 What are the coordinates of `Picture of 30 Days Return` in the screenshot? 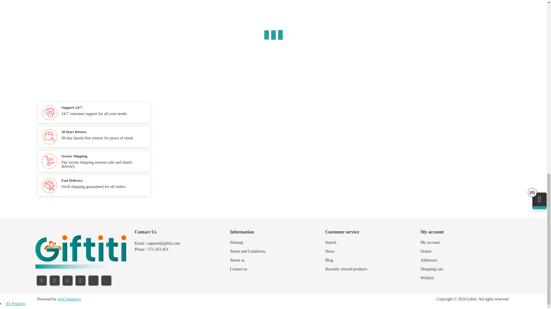 It's located at (49, 137).